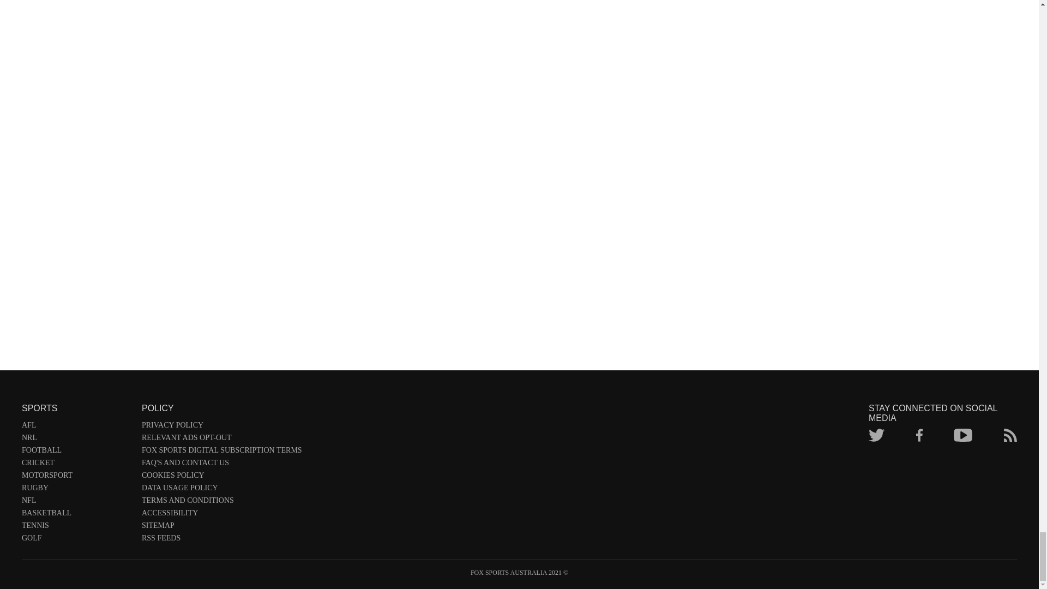  What do you see at coordinates (76, 464) in the screenshot?
I see `CRICKET` at bounding box center [76, 464].